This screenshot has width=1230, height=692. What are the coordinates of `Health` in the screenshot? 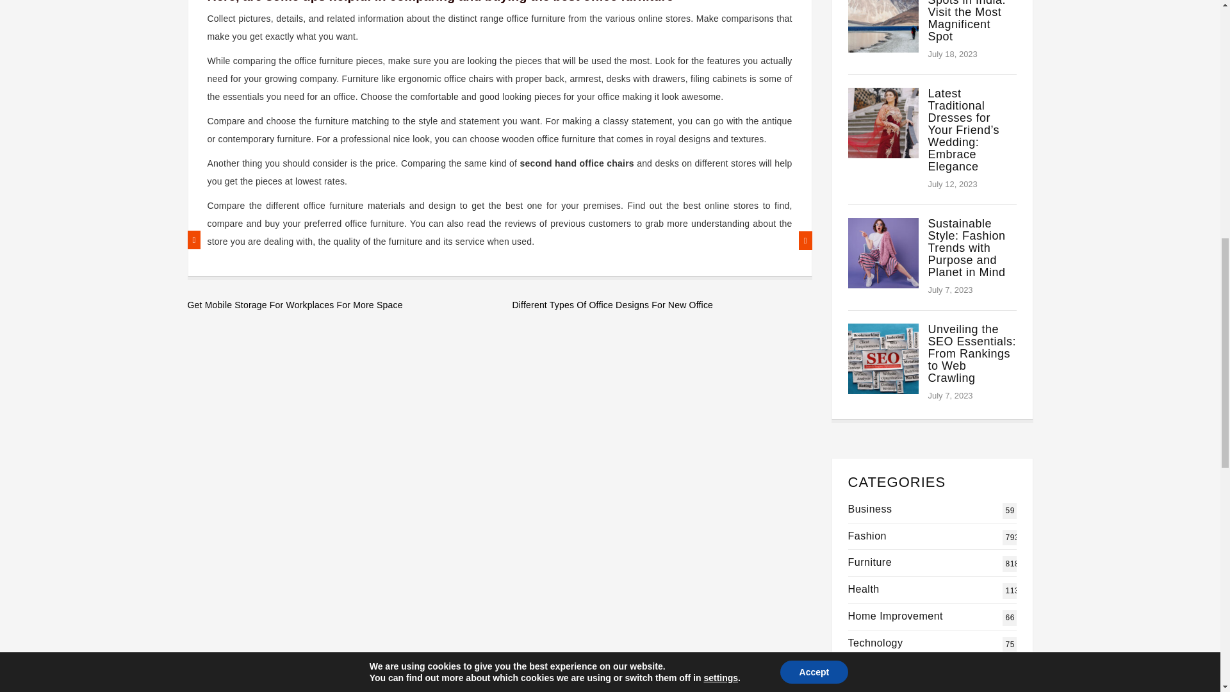 It's located at (896, 615).